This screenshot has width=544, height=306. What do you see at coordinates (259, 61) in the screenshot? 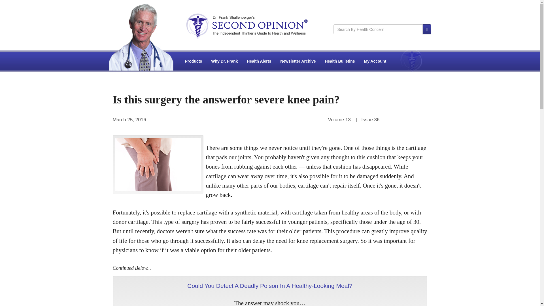
I see `Health Alerts` at bounding box center [259, 61].